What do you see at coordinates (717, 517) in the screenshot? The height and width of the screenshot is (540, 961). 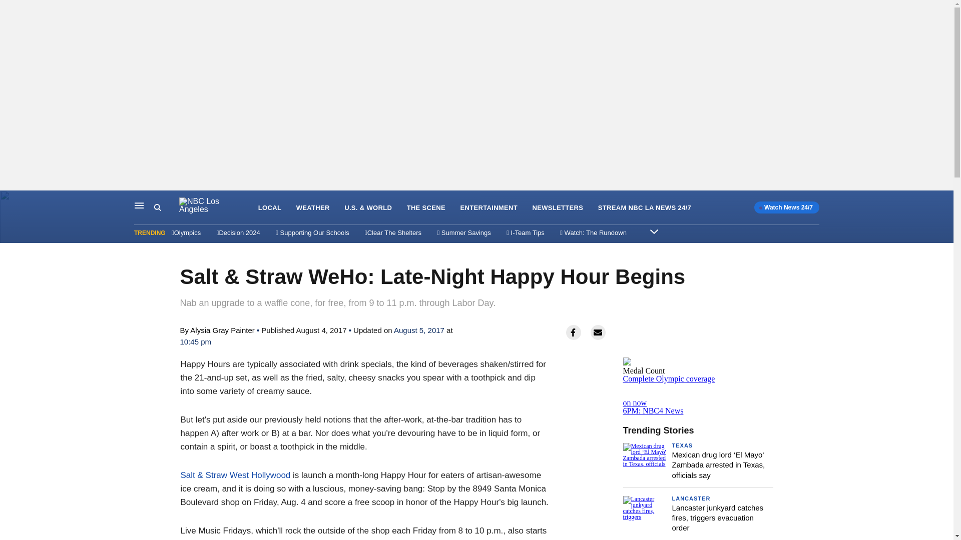 I see `Lancaster junkyard catches fires, triggers evacuation order` at bounding box center [717, 517].